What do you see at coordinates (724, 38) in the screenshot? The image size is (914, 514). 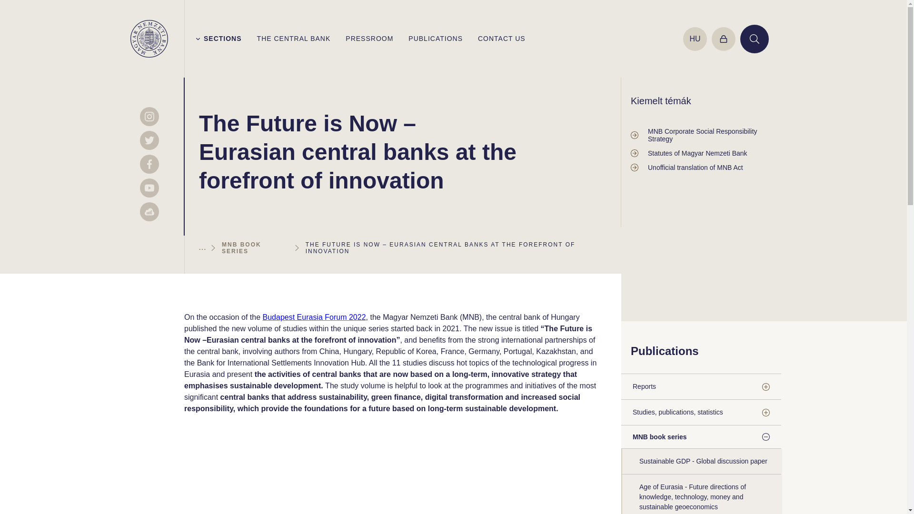 I see `Login` at bounding box center [724, 38].